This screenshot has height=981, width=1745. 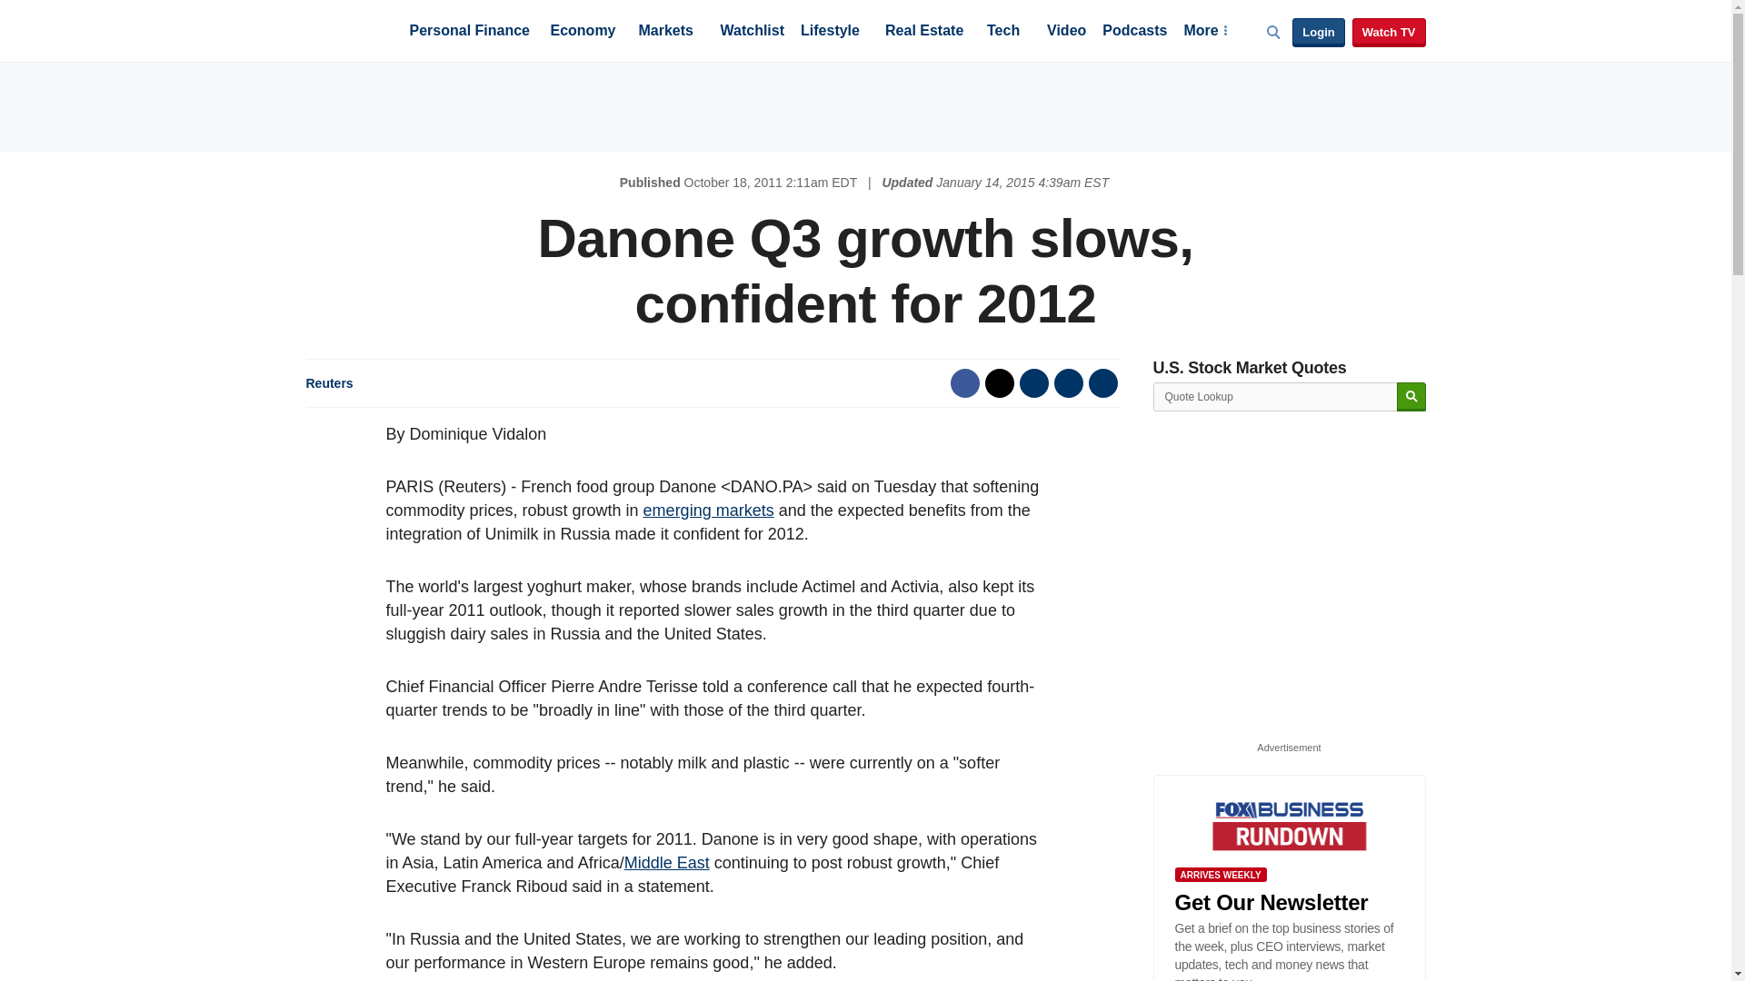 What do you see at coordinates (1318, 33) in the screenshot?
I see `Login` at bounding box center [1318, 33].